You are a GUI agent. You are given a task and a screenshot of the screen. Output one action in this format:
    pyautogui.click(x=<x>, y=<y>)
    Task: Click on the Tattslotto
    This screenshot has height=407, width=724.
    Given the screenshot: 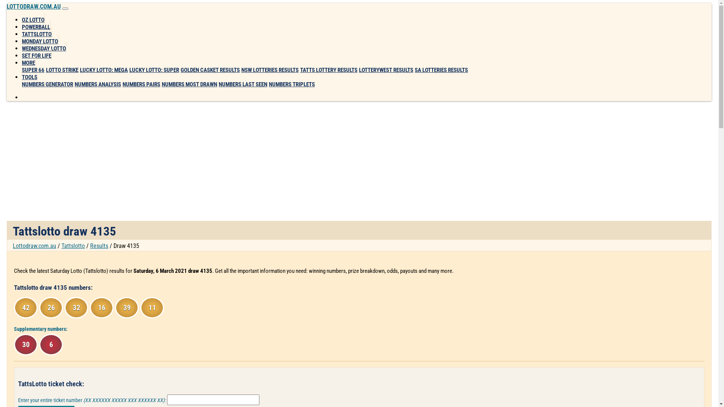 What is the action you would take?
    pyautogui.click(x=73, y=246)
    